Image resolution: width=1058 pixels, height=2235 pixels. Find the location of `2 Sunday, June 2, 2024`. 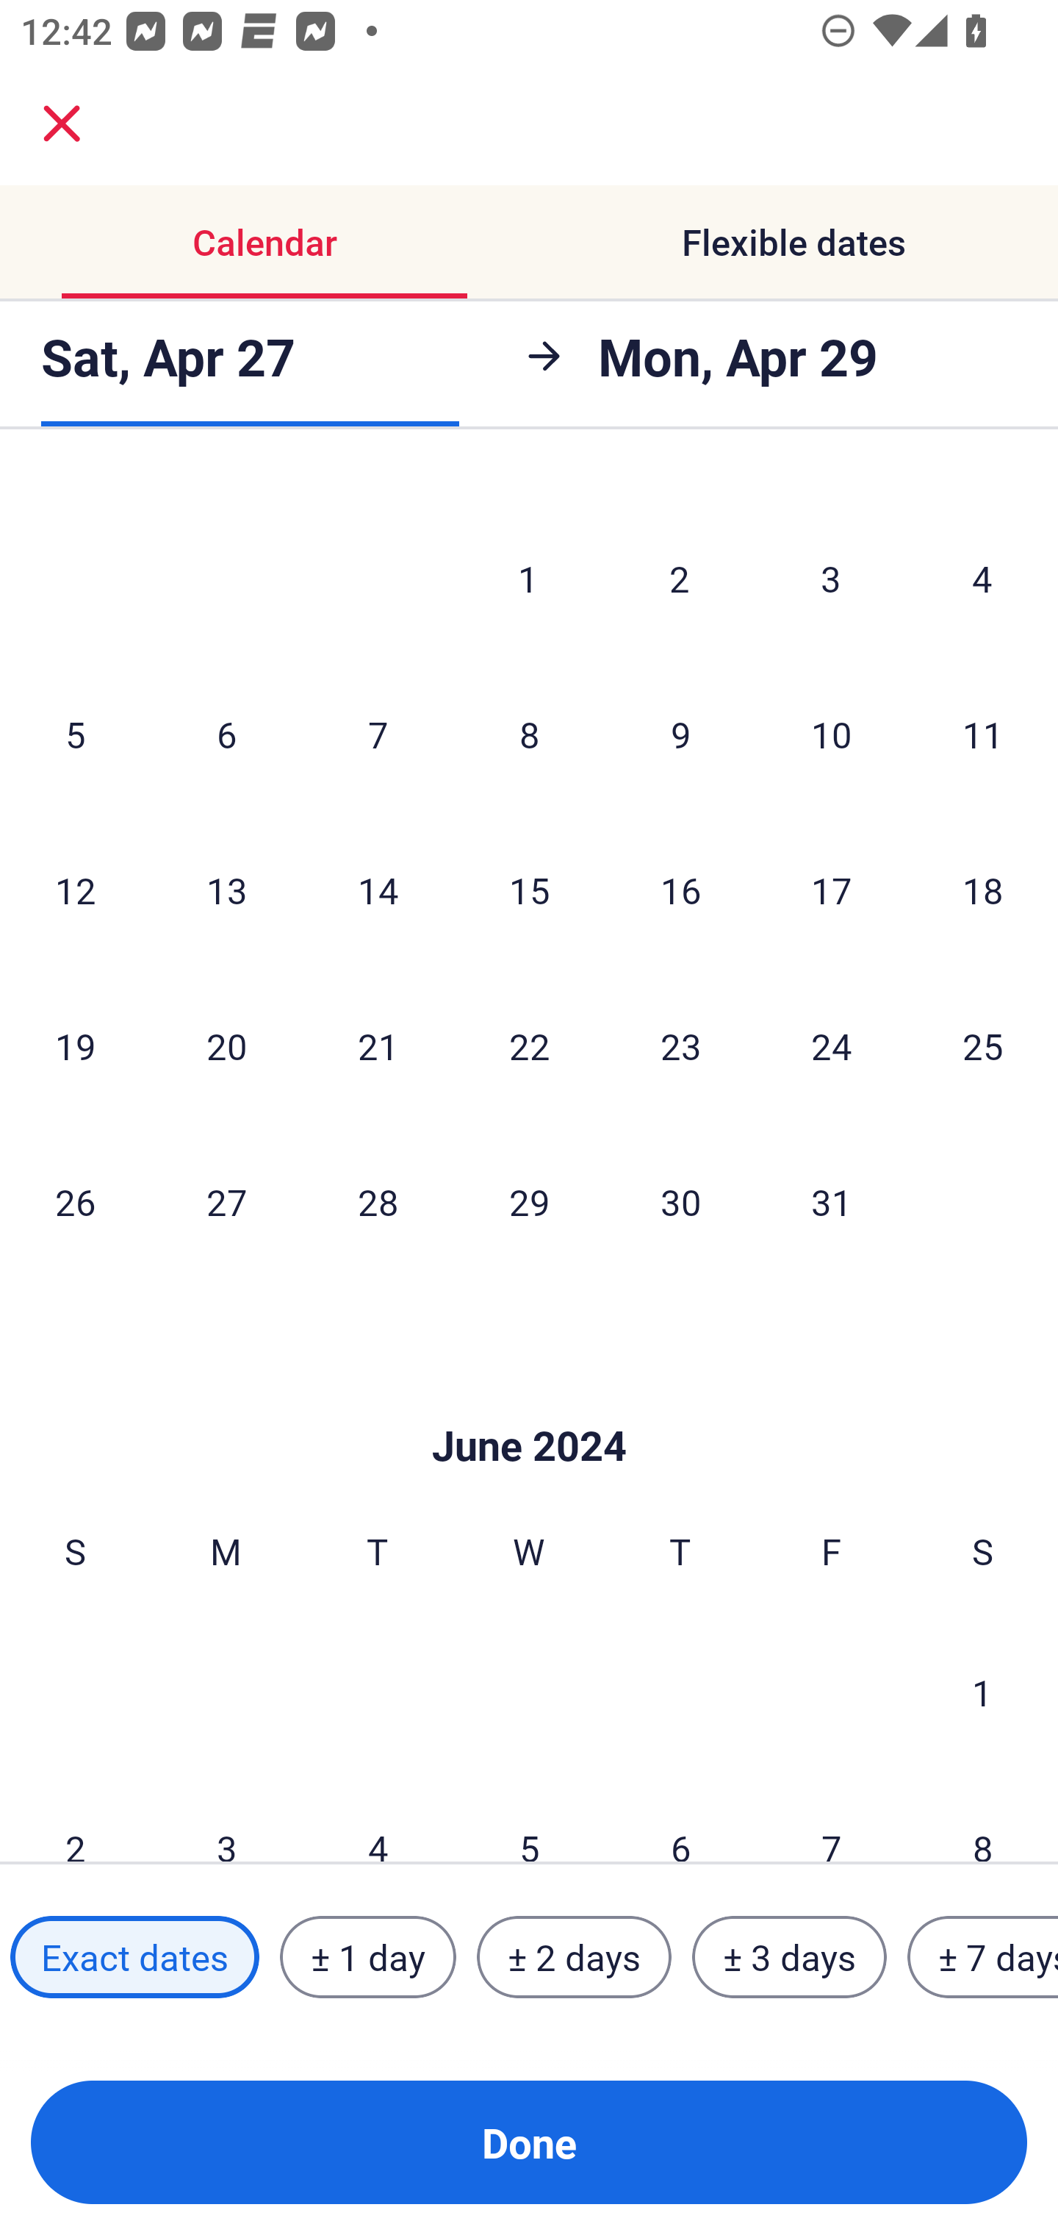

2 Sunday, June 2, 2024 is located at coordinates (75, 1817).